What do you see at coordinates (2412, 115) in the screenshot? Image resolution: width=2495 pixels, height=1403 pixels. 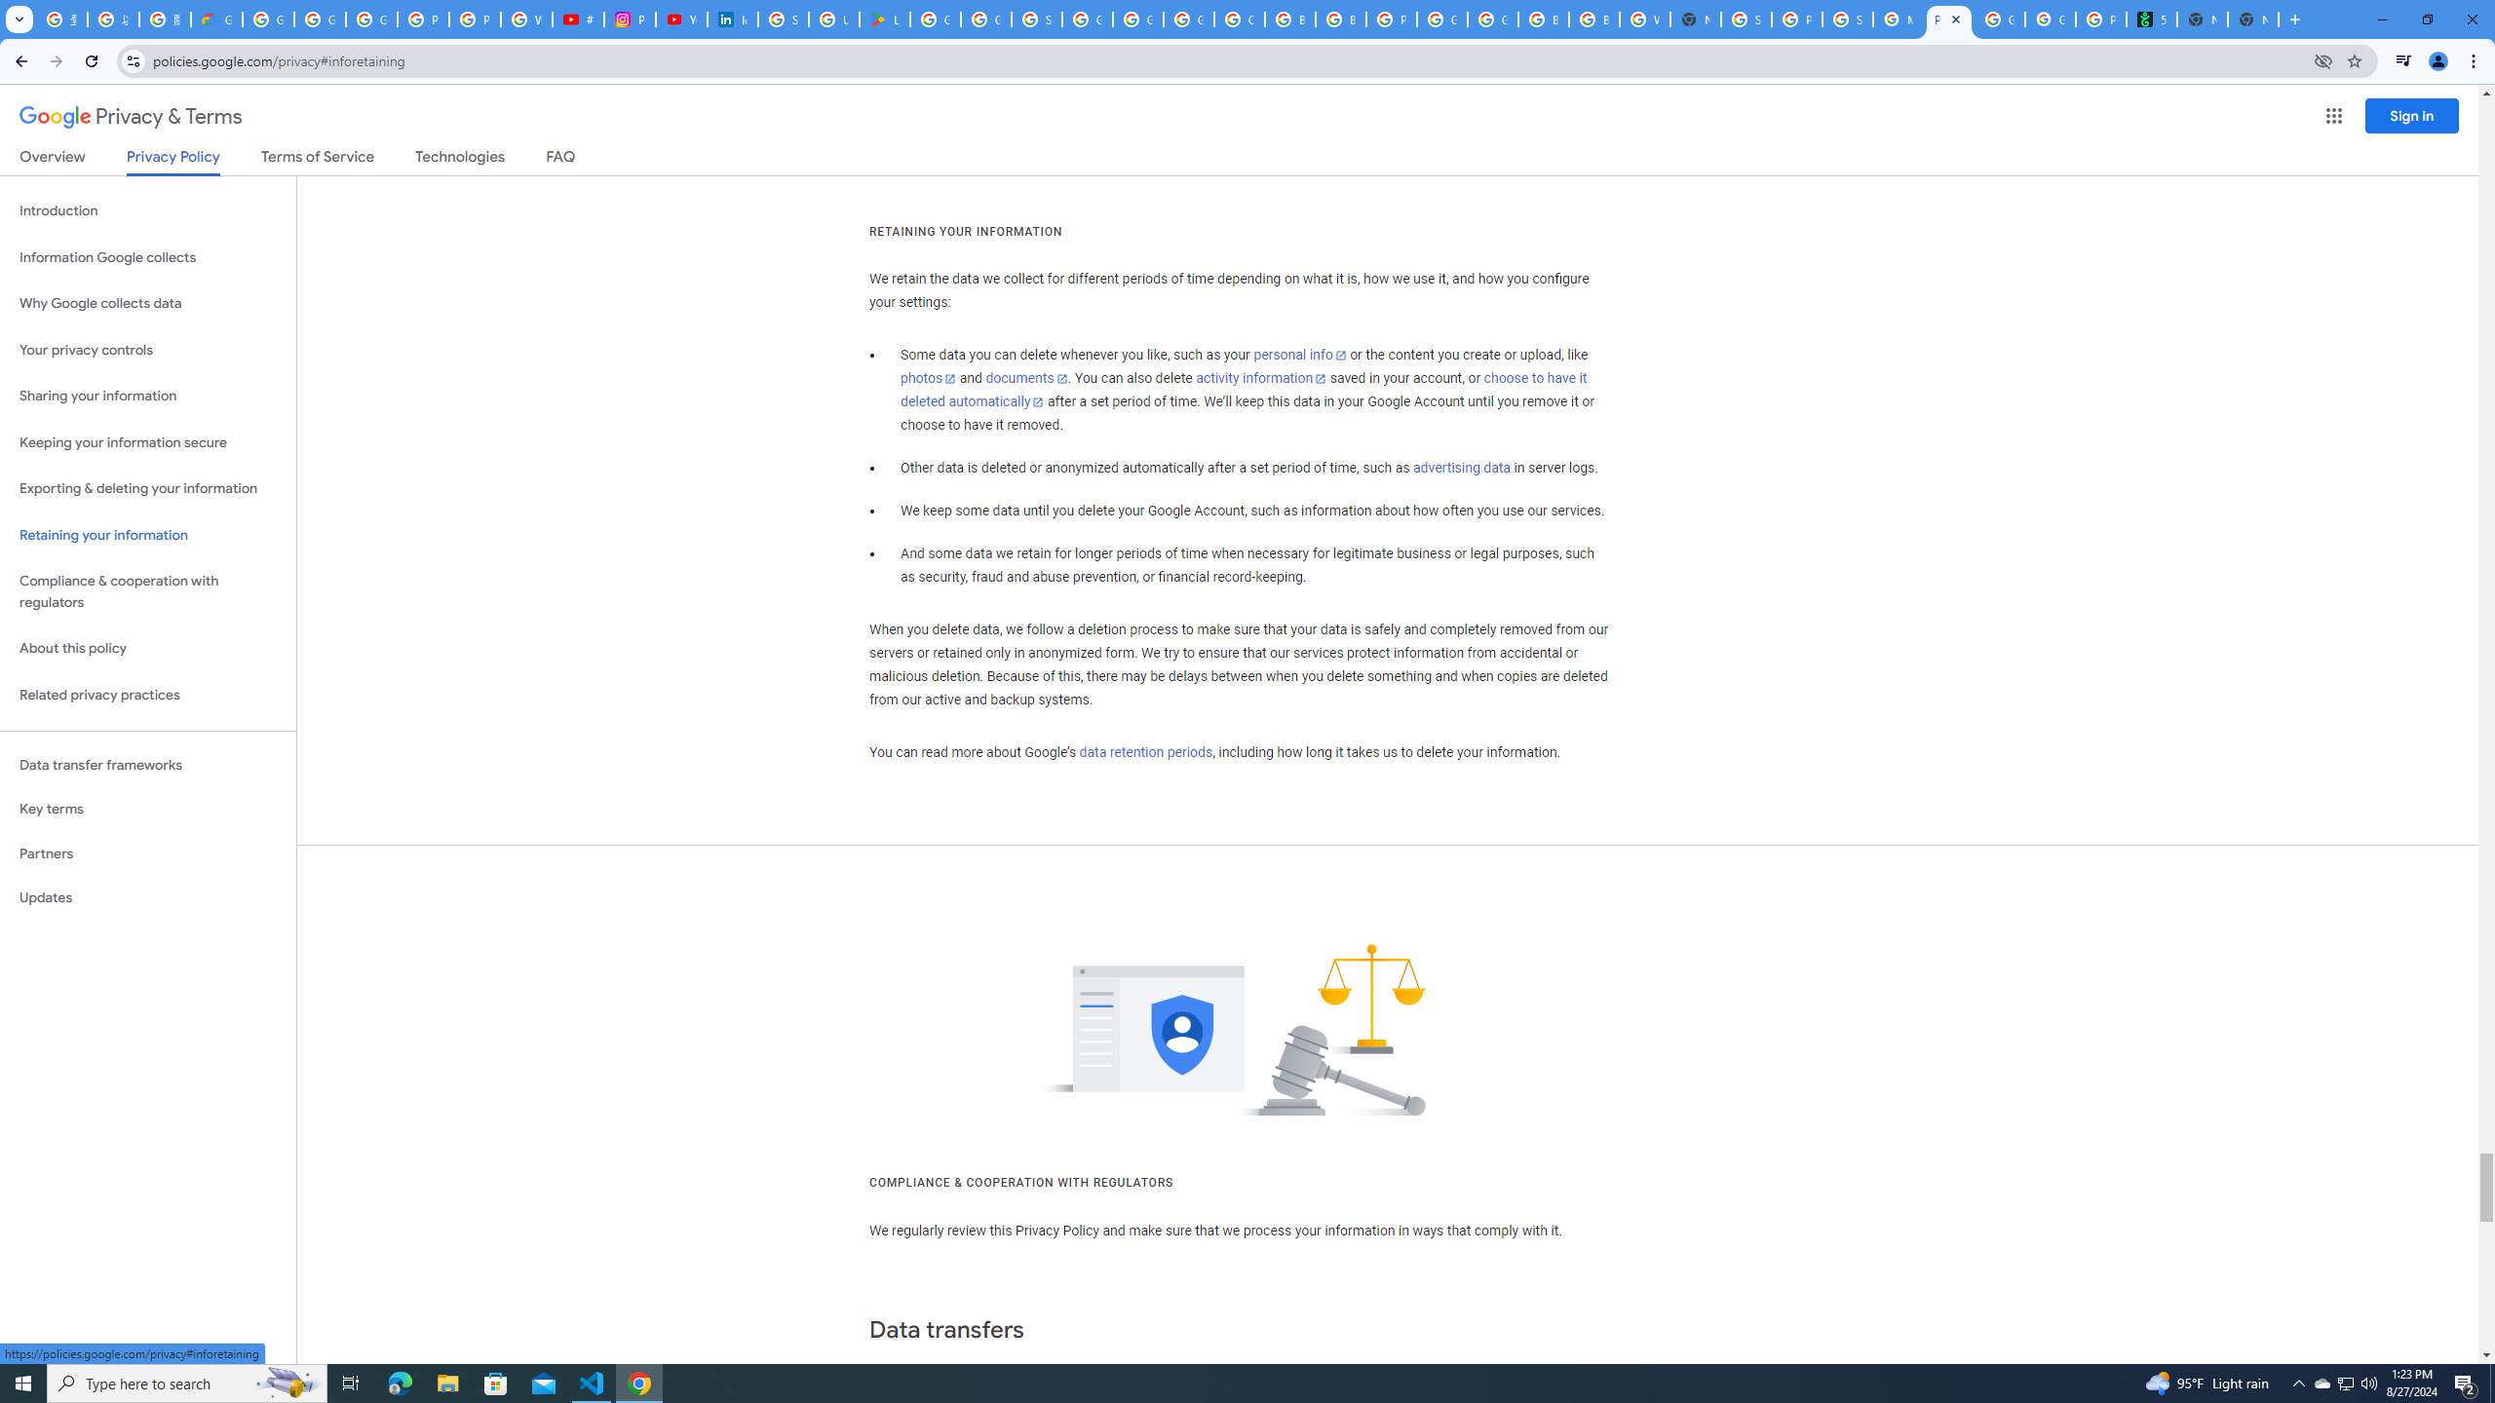 I see `Sign in` at bounding box center [2412, 115].